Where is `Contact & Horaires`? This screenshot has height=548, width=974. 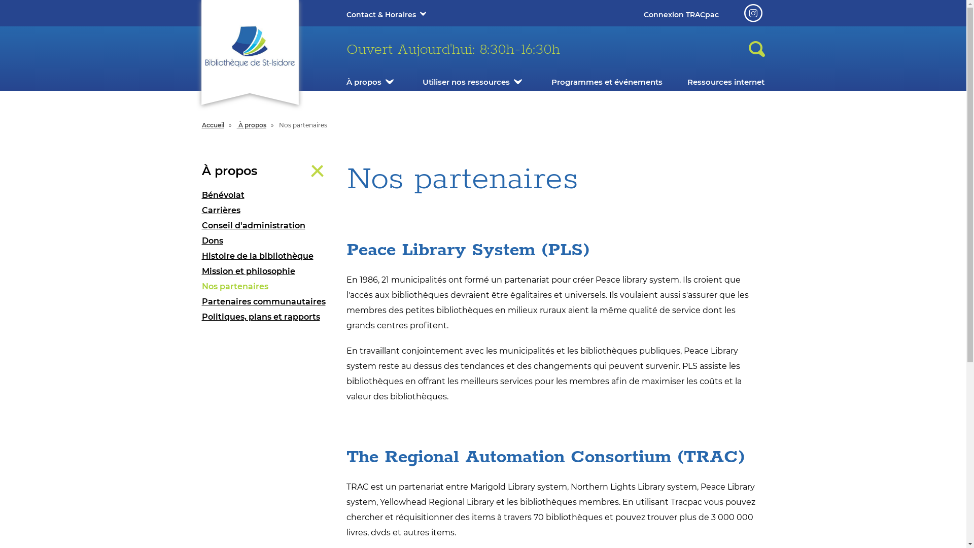 Contact & Horaires is located at coordinates (380, 15).